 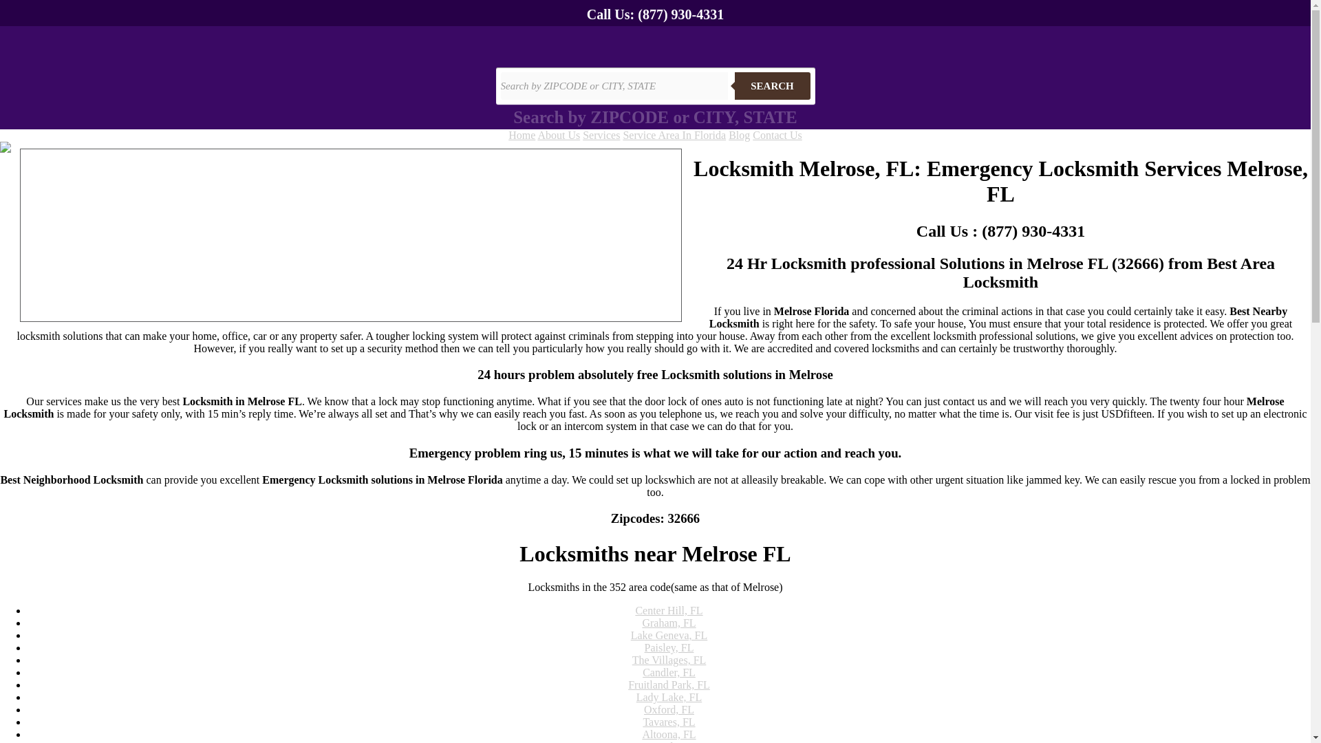 I want to click on Oxford, FL, so click(x=669, y=709).